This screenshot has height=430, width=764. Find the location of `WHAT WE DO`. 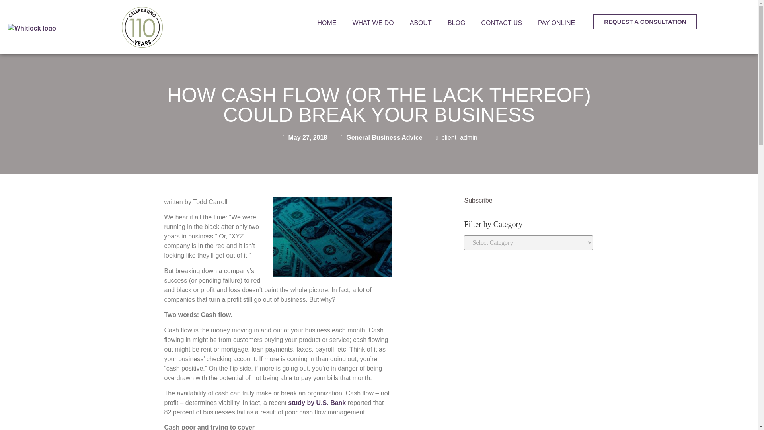

WHAT WE DO is located at coordinates (373, 23).